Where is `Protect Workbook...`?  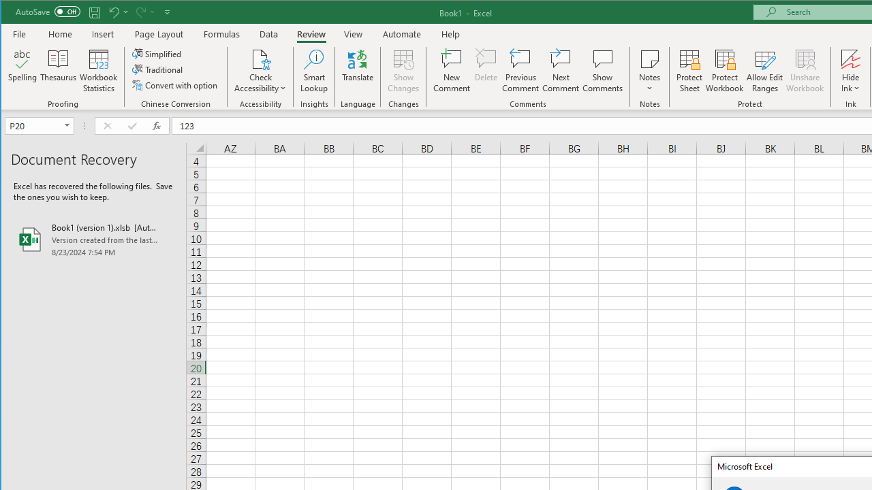 Protect Workbook... is located at coordinates (725, 71).